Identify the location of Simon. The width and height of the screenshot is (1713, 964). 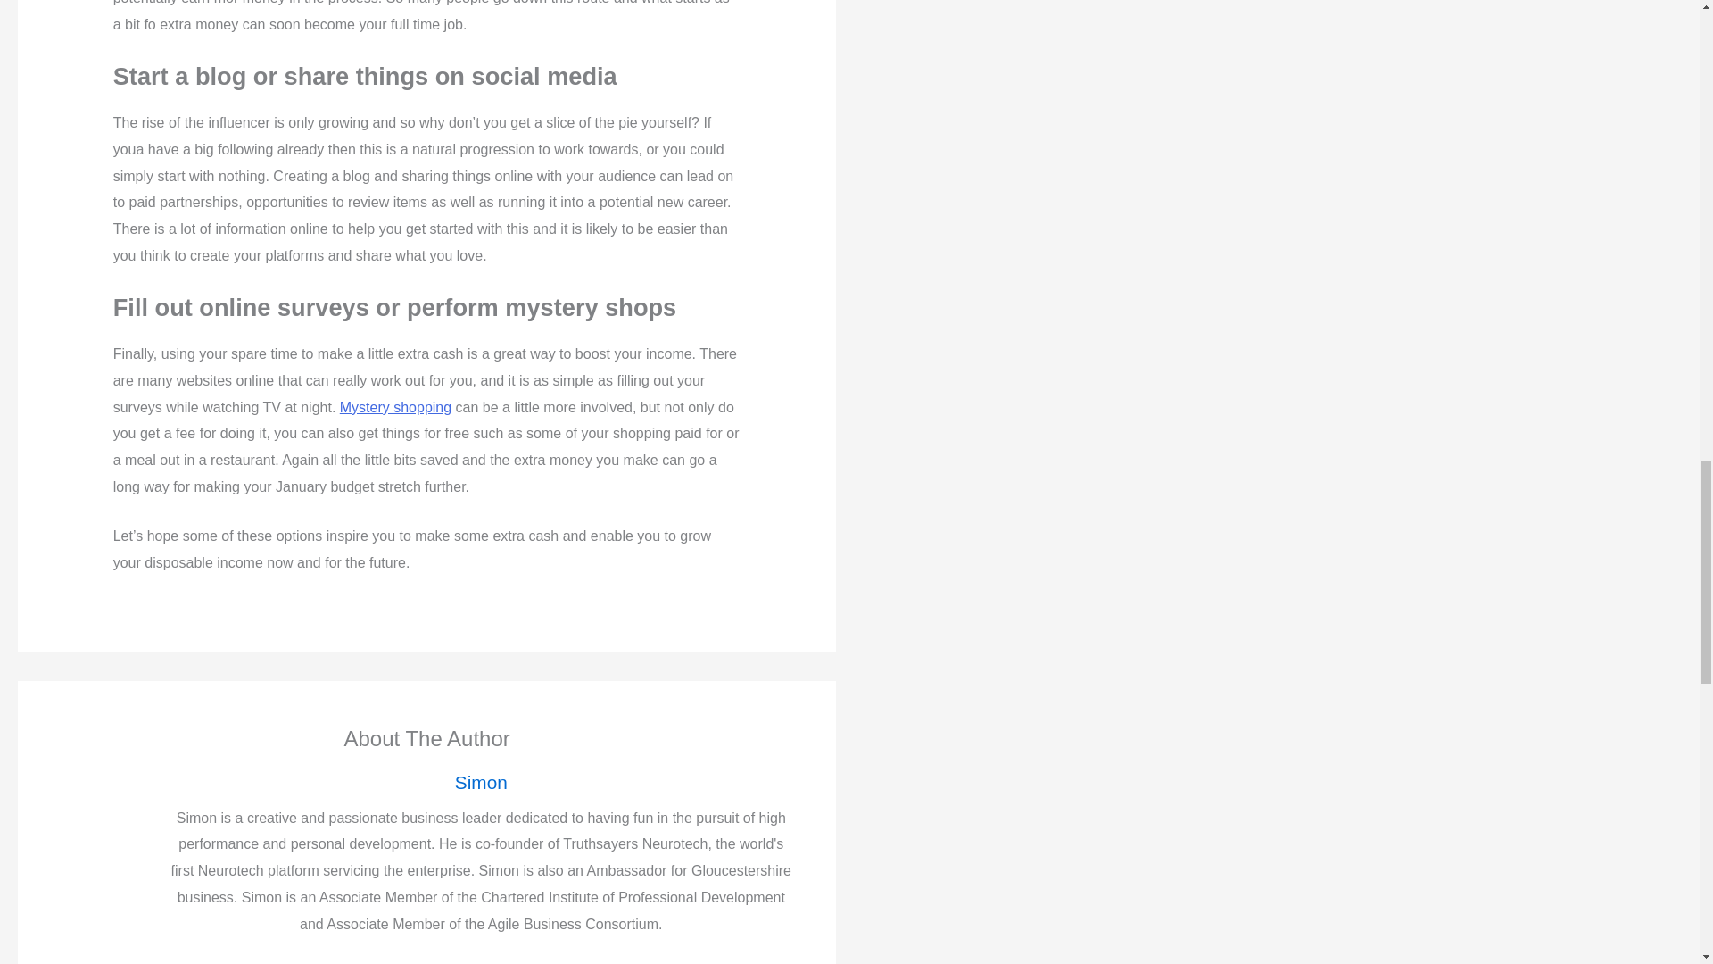
(480, 782).